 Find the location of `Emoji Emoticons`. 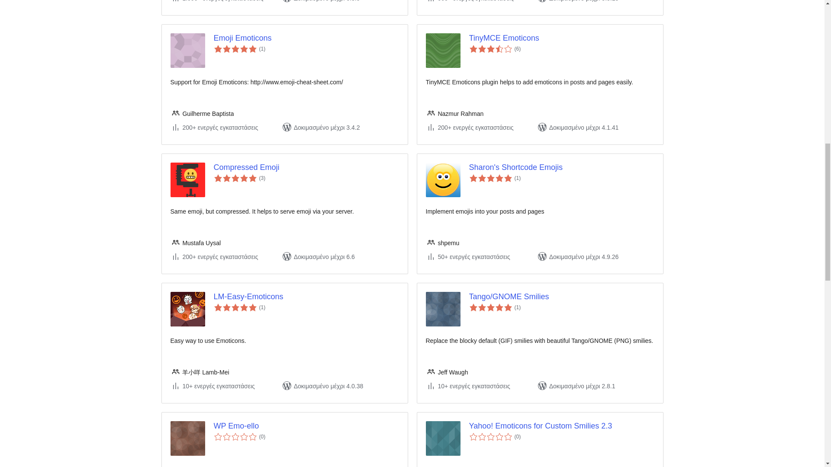

Emoji Emoticons is located at coordinates (306, 38).